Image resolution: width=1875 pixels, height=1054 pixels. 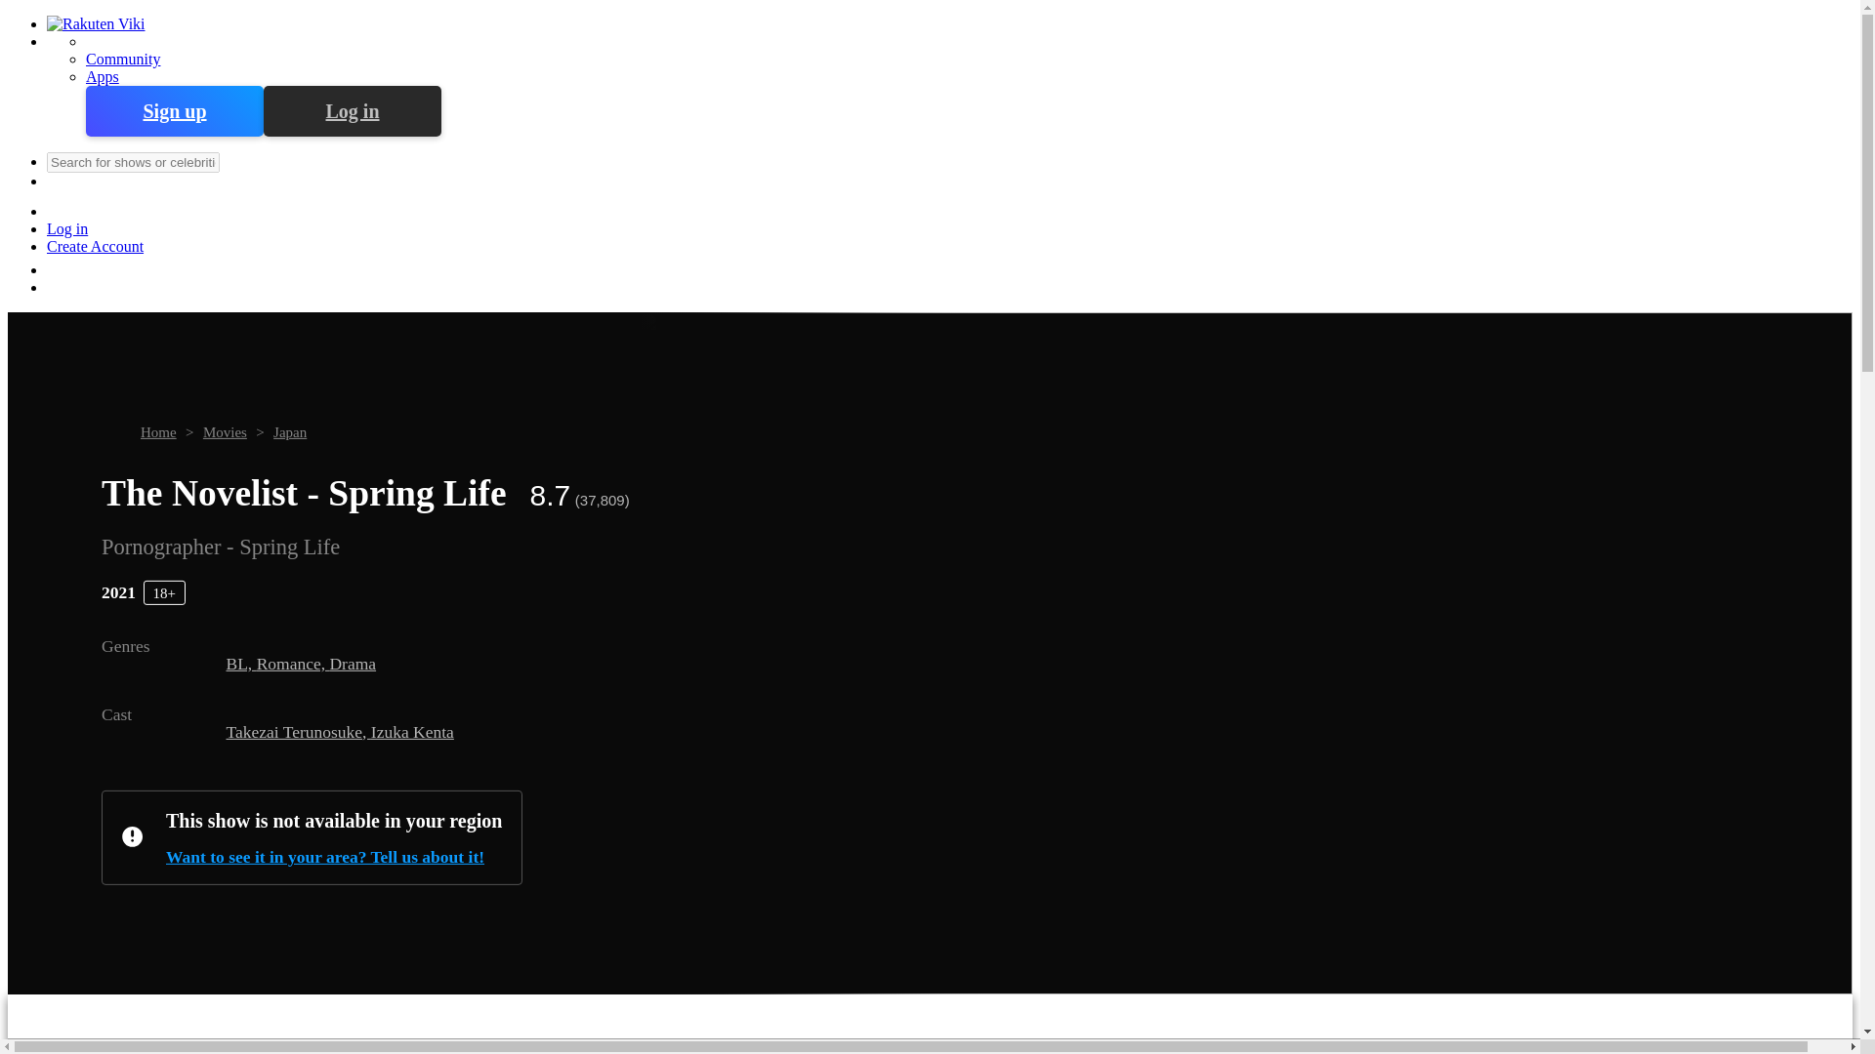 I want to click on Romance,, so click(x=293, y=664).